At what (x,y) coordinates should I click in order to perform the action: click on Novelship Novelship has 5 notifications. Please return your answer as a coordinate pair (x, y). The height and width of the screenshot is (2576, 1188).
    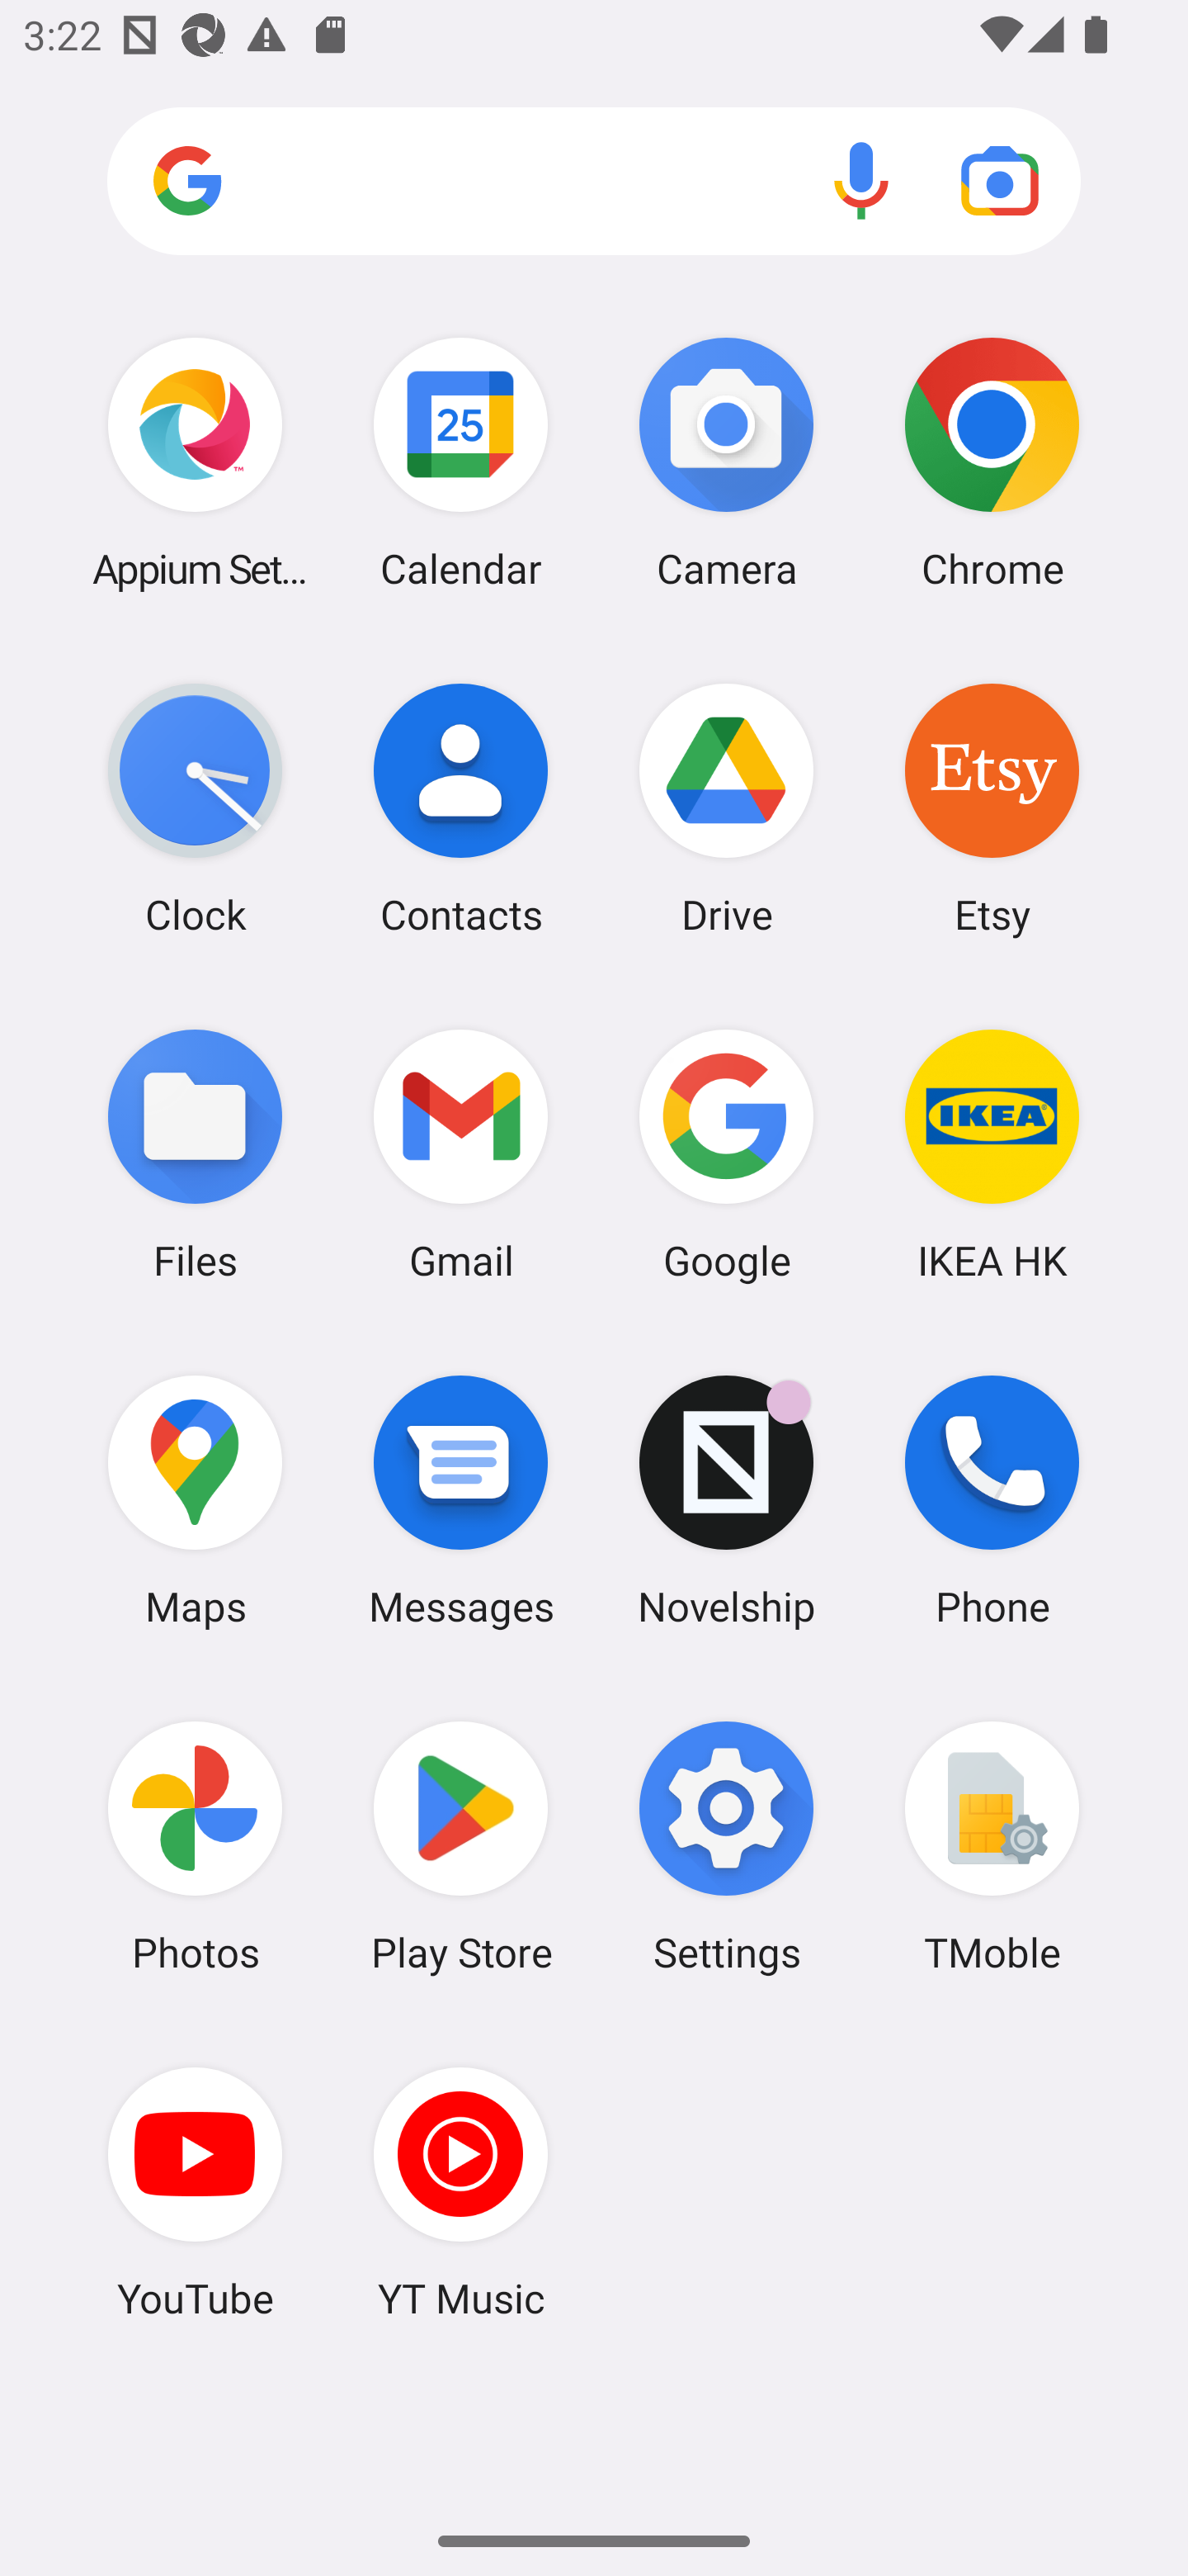
    Looking at the image, I should click on (727, 1500).